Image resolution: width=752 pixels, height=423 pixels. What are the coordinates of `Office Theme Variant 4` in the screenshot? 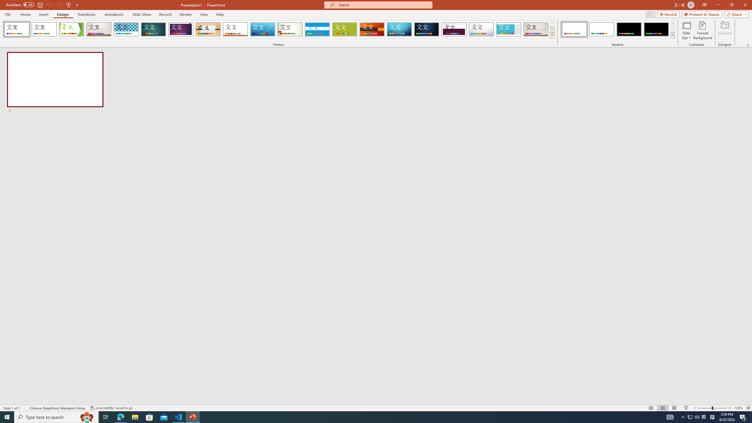 It's located at (656, 29).